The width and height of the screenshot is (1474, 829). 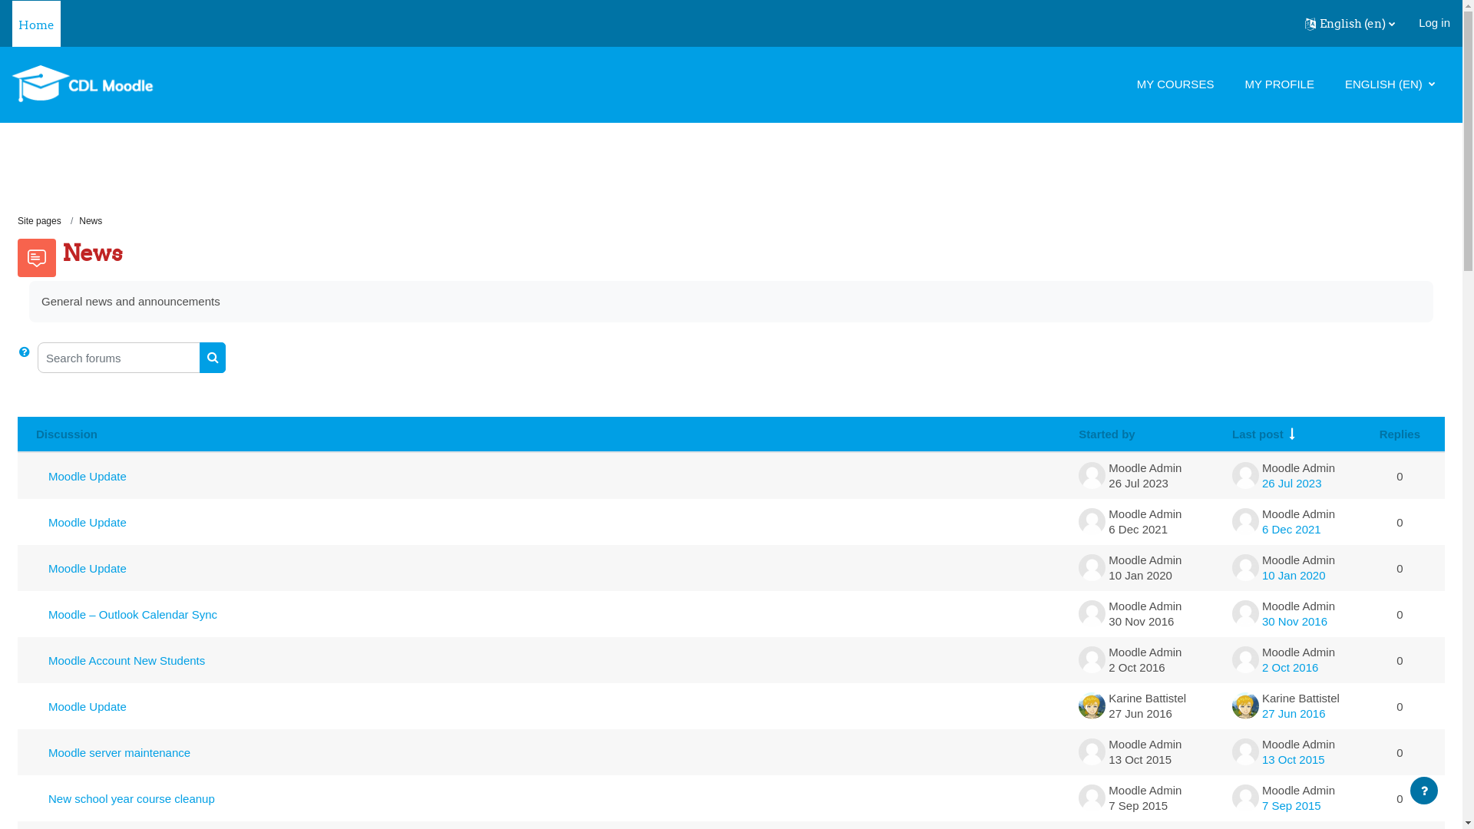 What do you see at coordinates (551, 660) in the screenshot?
I see `Moodle Account New Students` at bounding box center [551, 660].